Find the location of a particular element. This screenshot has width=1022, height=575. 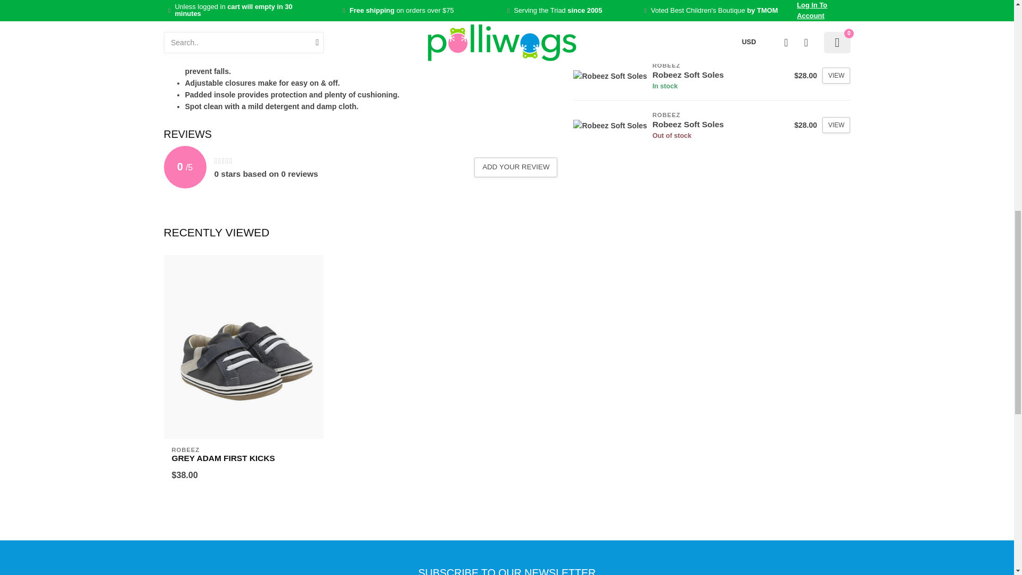

Robeez Grey Adam First Kicks is located at coordinates (243, 458).